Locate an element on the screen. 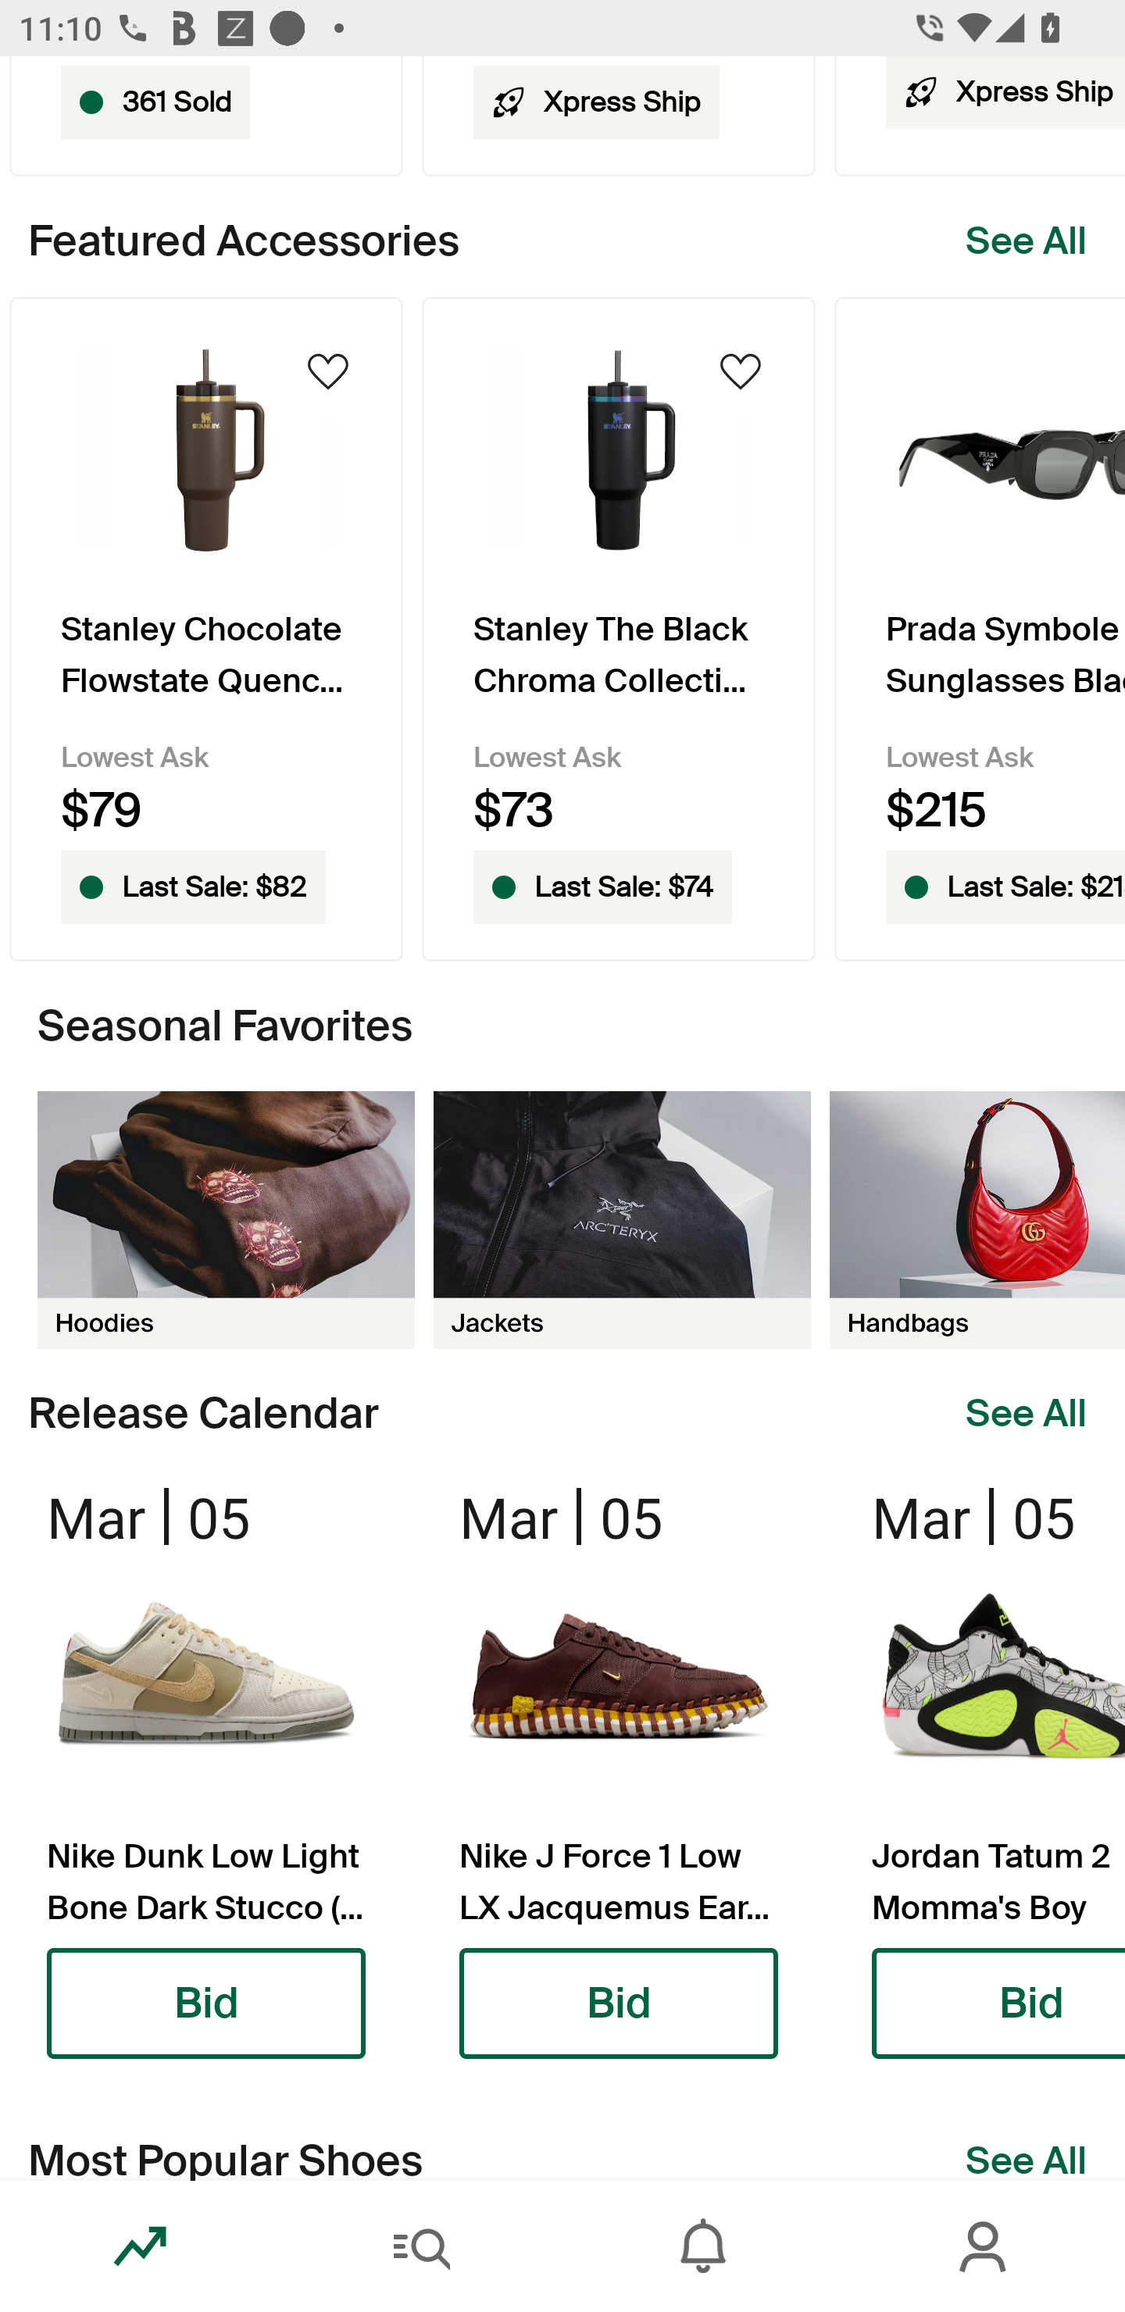 Image resolution: width=1125 pixels, height=2312 pixels. hoodies.jpg is located at coordinates (226, 1219).